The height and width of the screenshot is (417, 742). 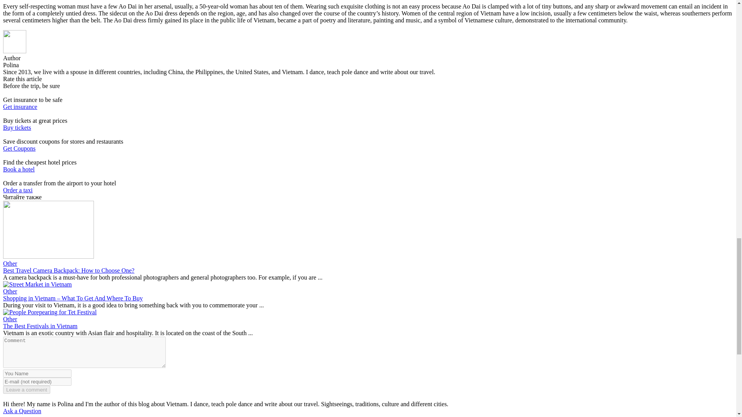 What do you see at coordinates (22, 411) in the screenshot?
I see `Ask a Question` at bounding box center [22, 411].